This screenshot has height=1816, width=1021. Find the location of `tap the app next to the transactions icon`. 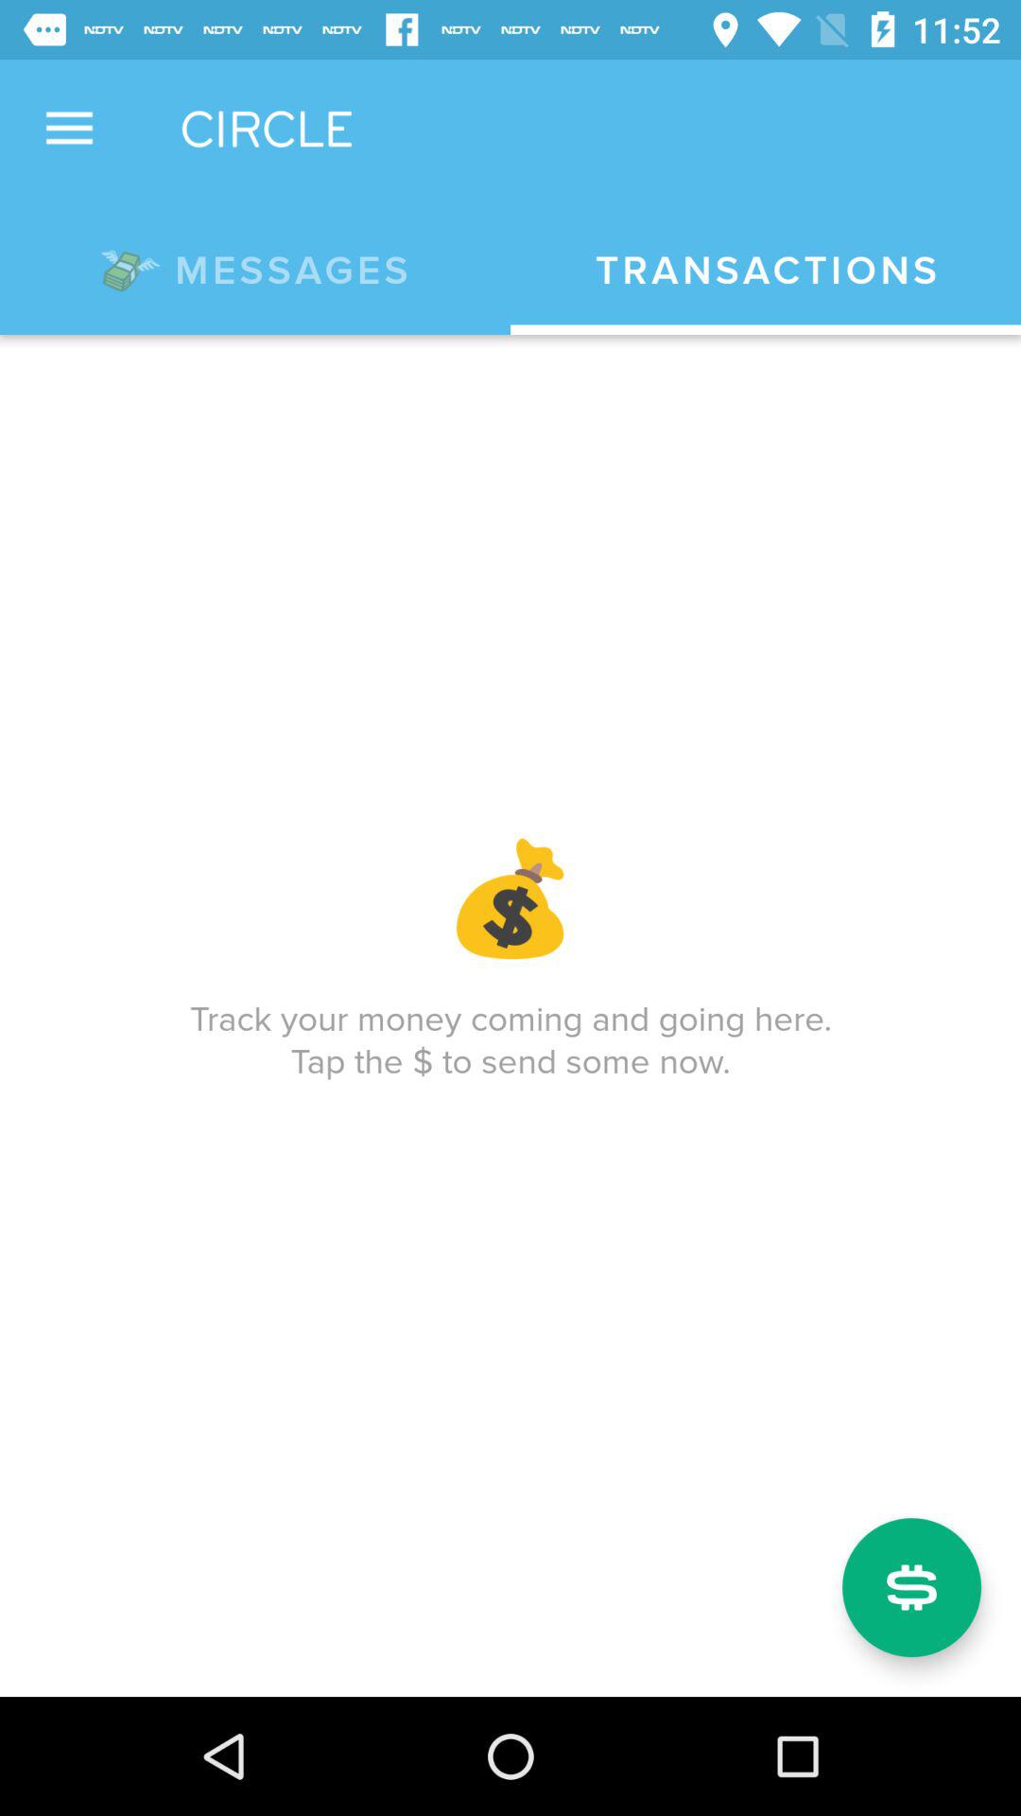

tap the app next to the transactions icon is located at coordinates (255, 267).